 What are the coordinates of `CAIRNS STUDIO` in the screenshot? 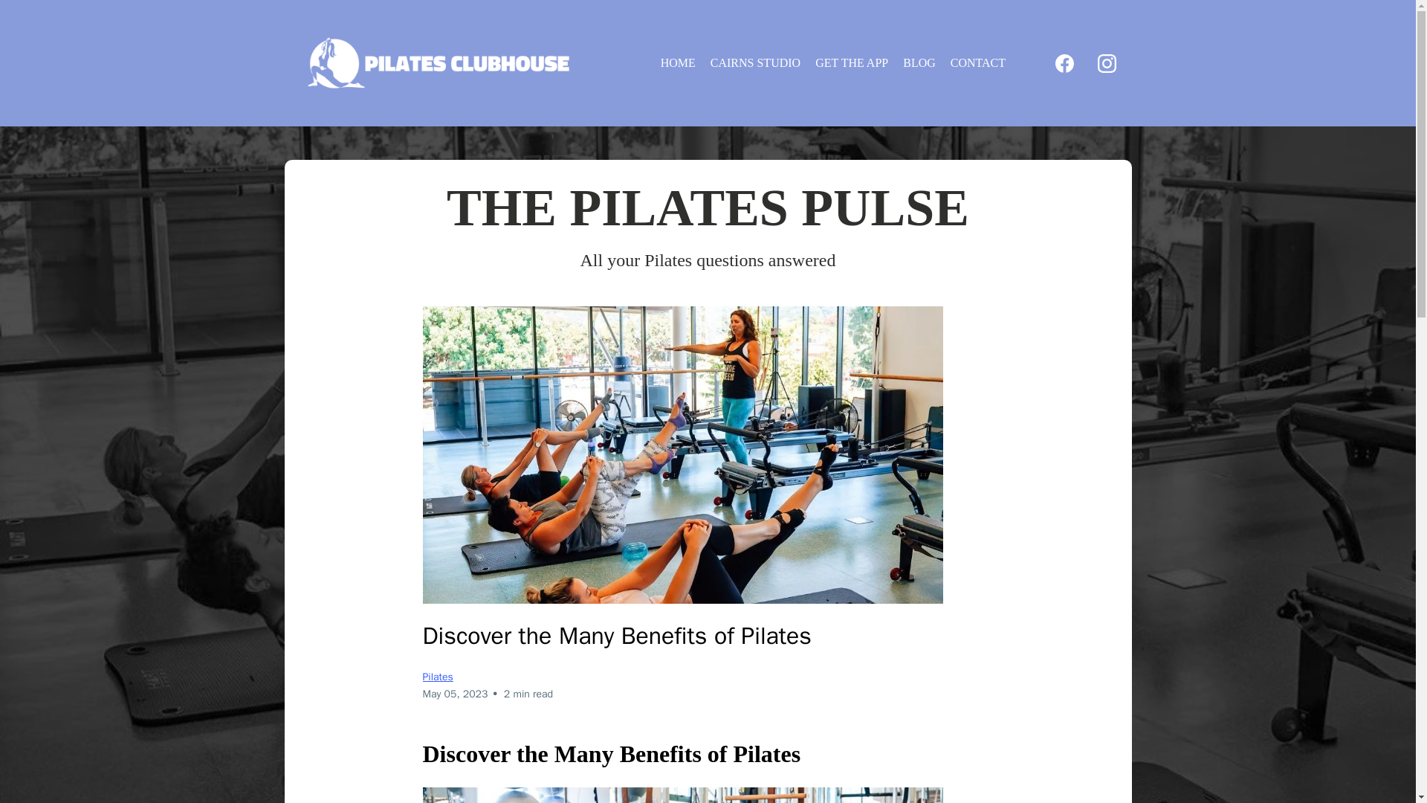 It's located at (755, 63).